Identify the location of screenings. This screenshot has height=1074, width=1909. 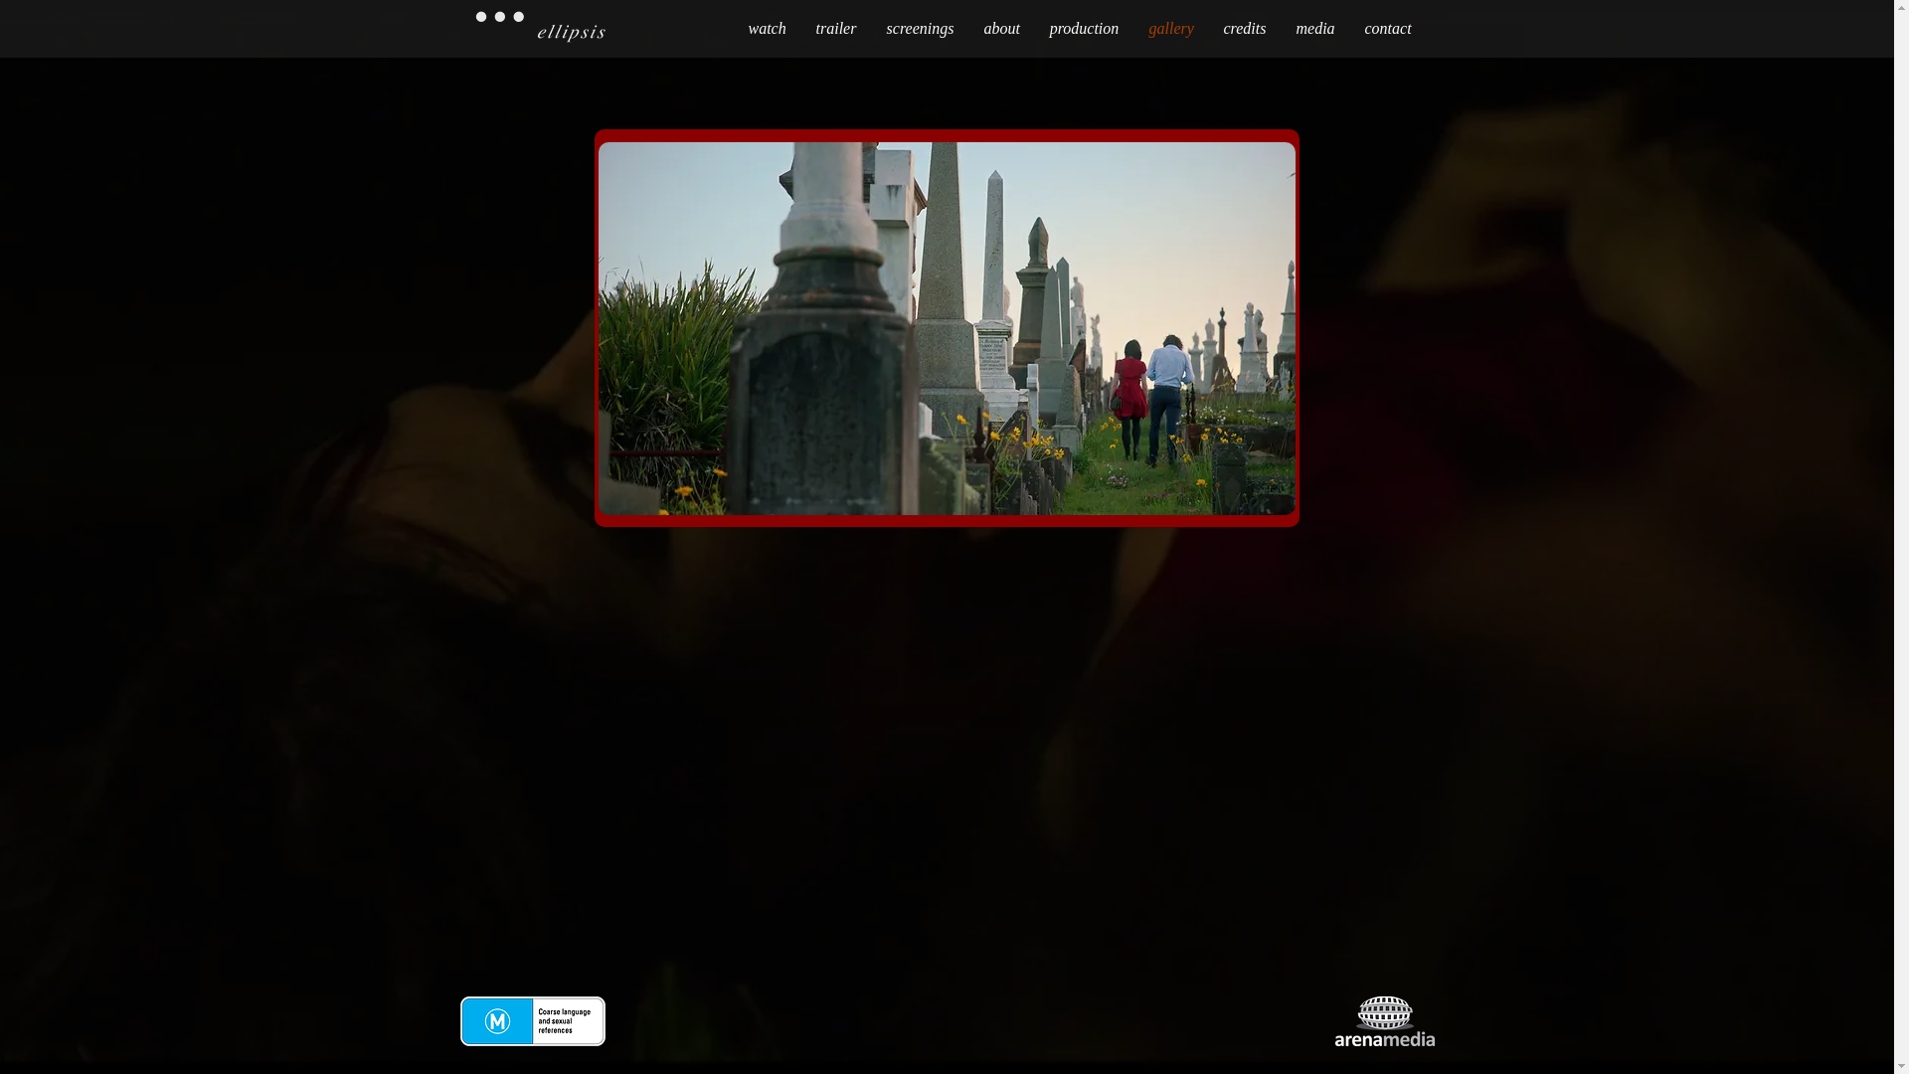
(920, 29).